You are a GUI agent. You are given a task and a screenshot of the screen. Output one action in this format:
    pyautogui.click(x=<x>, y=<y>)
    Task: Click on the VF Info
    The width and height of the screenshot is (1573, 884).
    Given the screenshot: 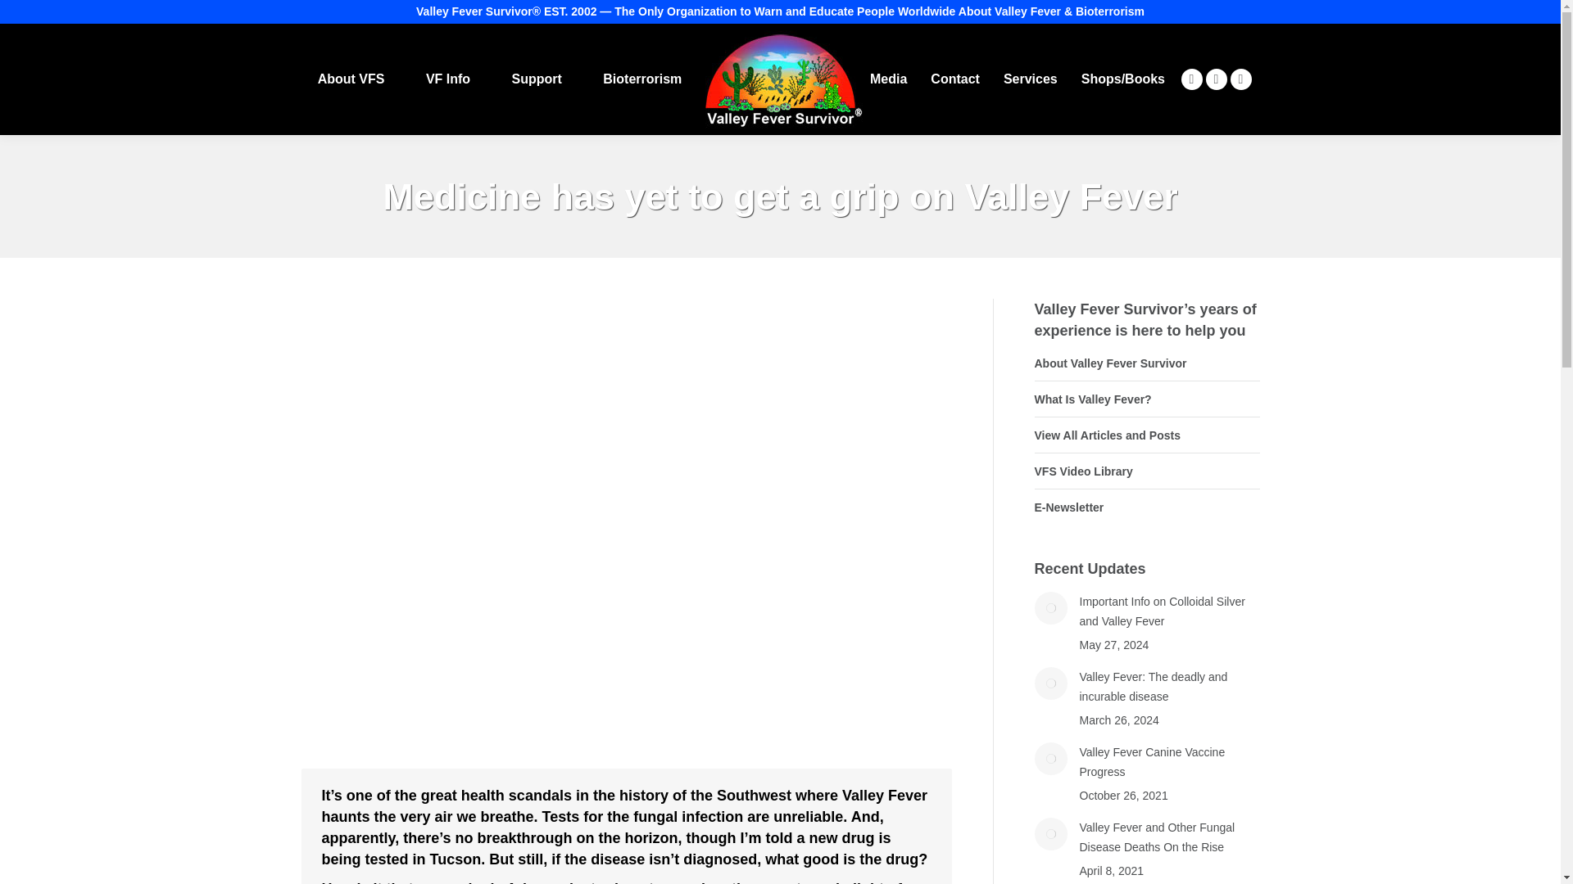 What is the action you would take?
    pyautogui.click(x=447, y=79)
    